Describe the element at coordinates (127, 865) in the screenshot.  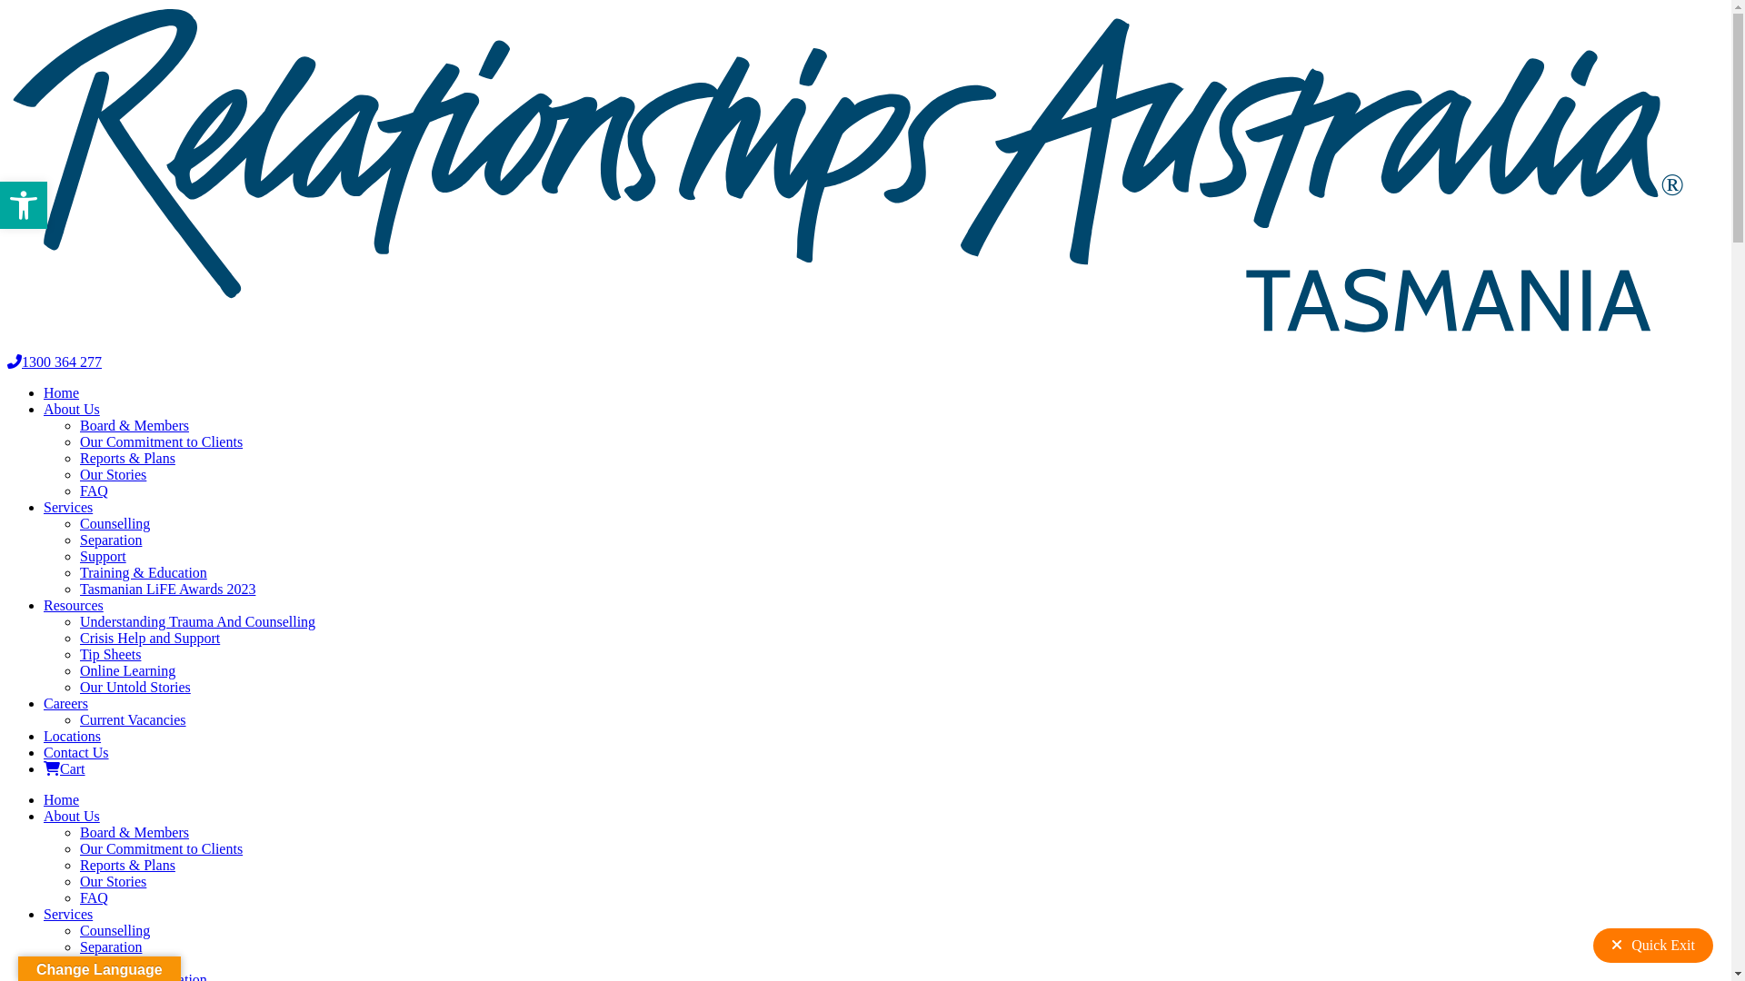
I see `Reports & Plans` at that location.